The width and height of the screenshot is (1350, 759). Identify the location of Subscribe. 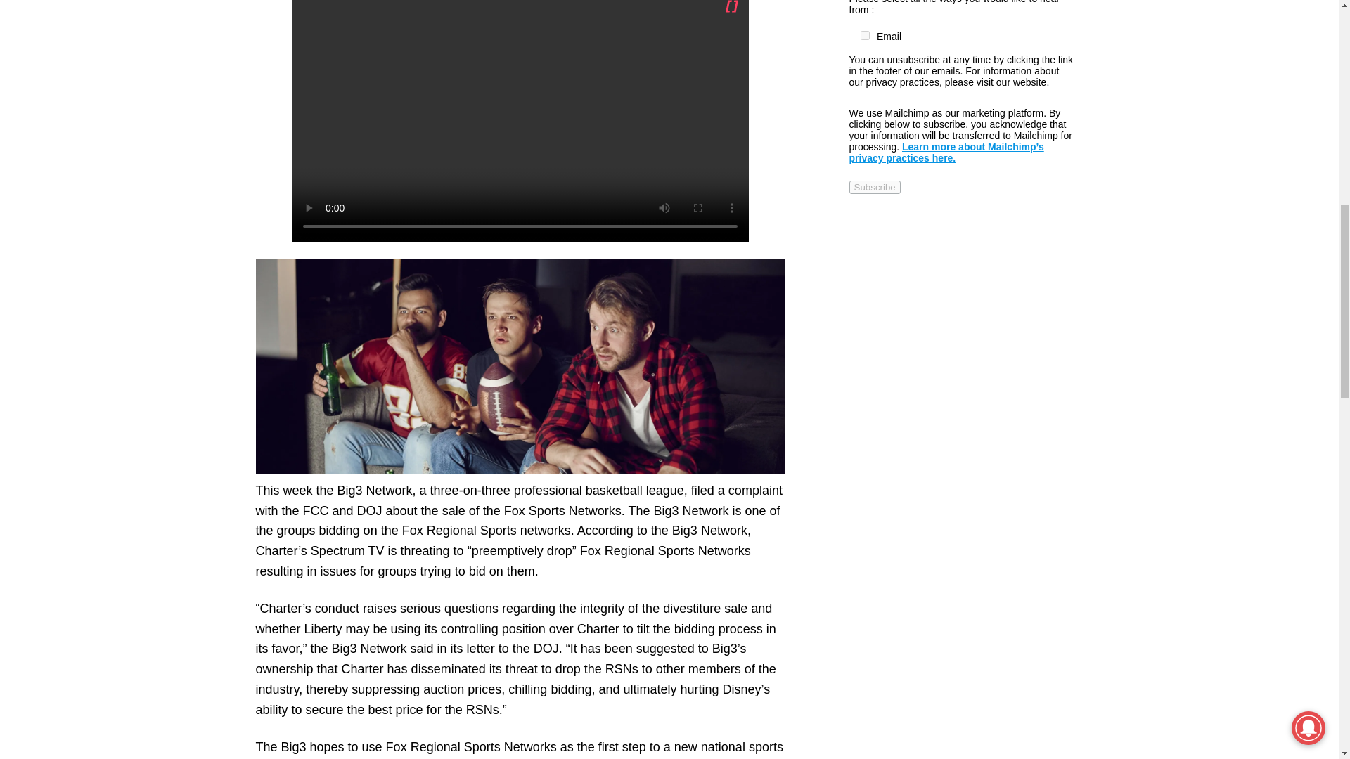
(875, 187).